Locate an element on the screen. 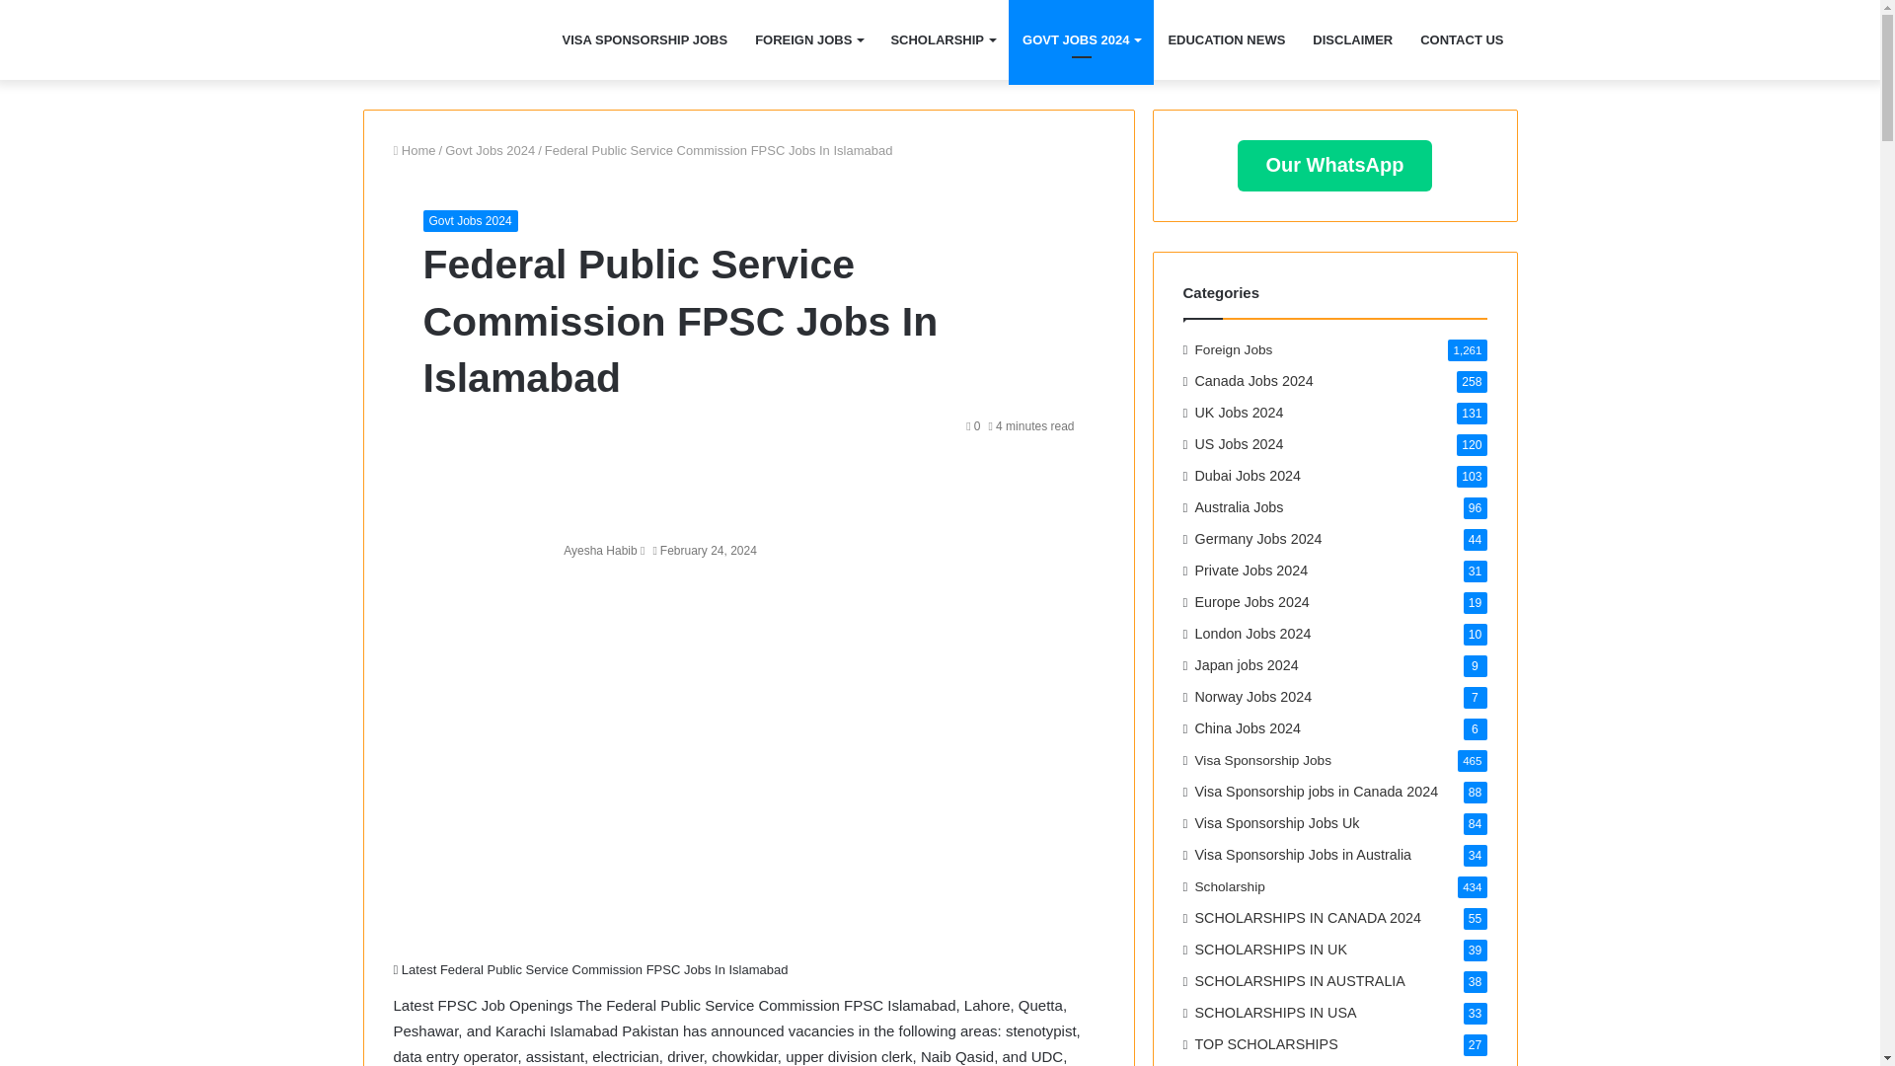 Image resolution: width=1895 pixels, height=1066 pixels. FOREIGN JOBS is located at coordinates (807, 39).